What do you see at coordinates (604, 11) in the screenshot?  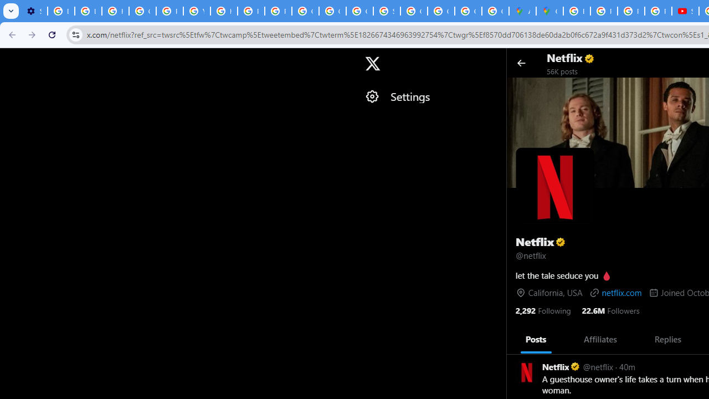 I see `Privacy Help Center - Policies Help` at bounding box center [604, 11].